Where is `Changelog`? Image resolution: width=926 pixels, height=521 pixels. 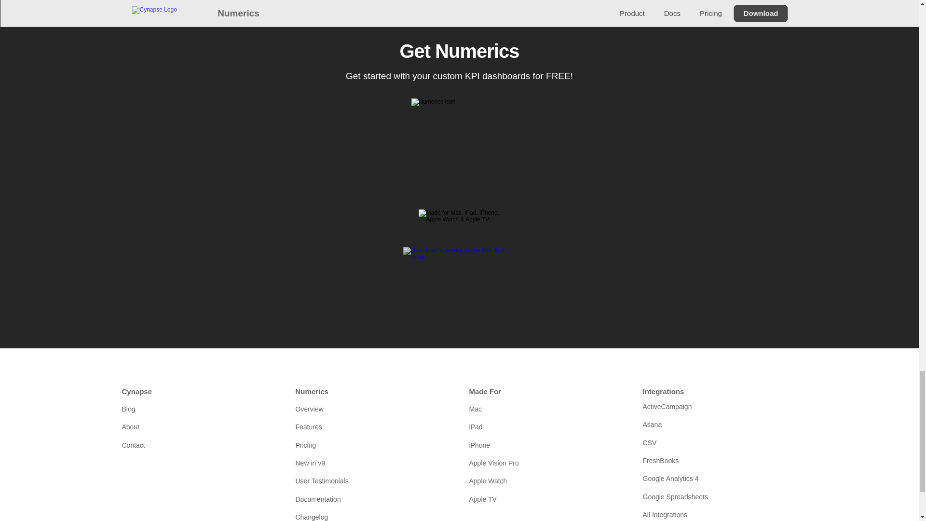 Changelog is located at coordinates (372, 515).